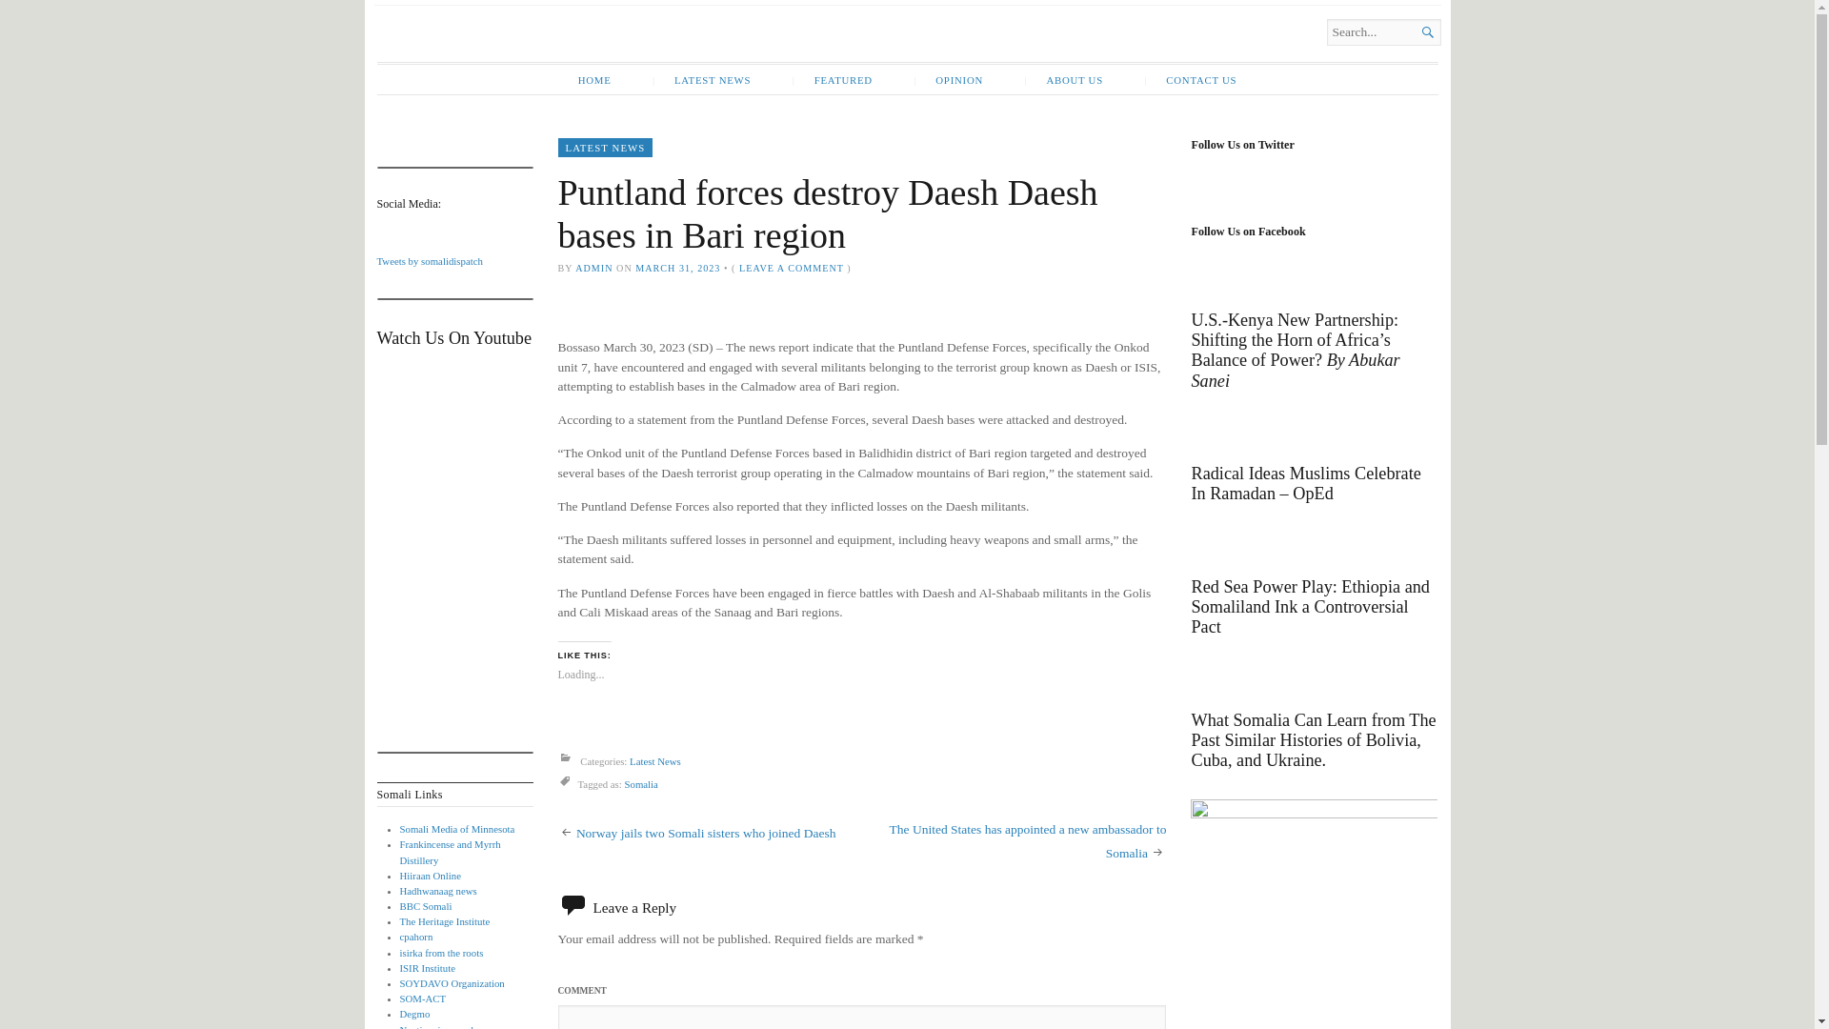  What do you see at coordinates (451, 852) in the screenshot?
I see `Frankincense and Myrrh Distillery` at bounding box center [451, 852].